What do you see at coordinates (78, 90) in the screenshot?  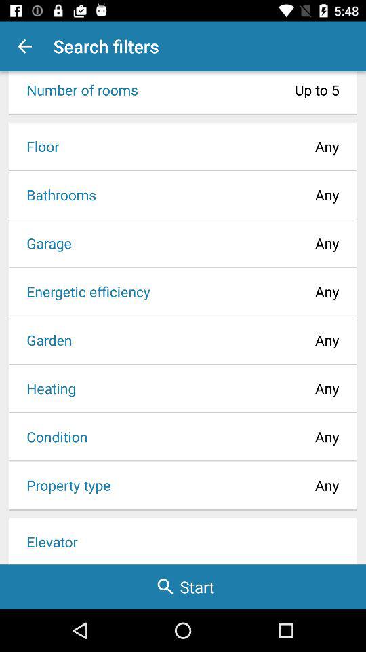 I see `select item next to the up to 5` at bounding box center [78, 90].